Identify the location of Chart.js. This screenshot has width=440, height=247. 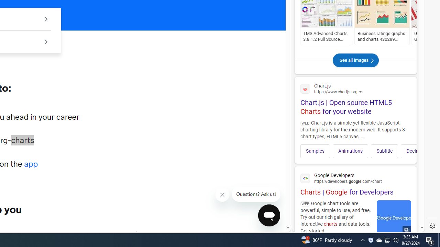
(355, 88).